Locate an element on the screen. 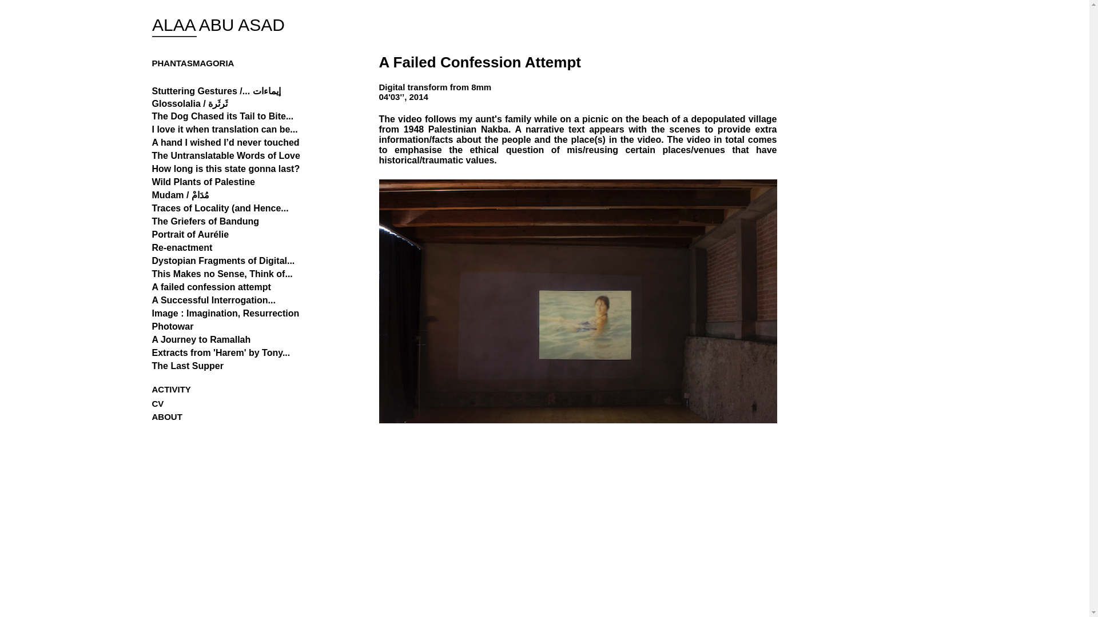  How long is this state gonna last? is located at coordinates (226, 169).